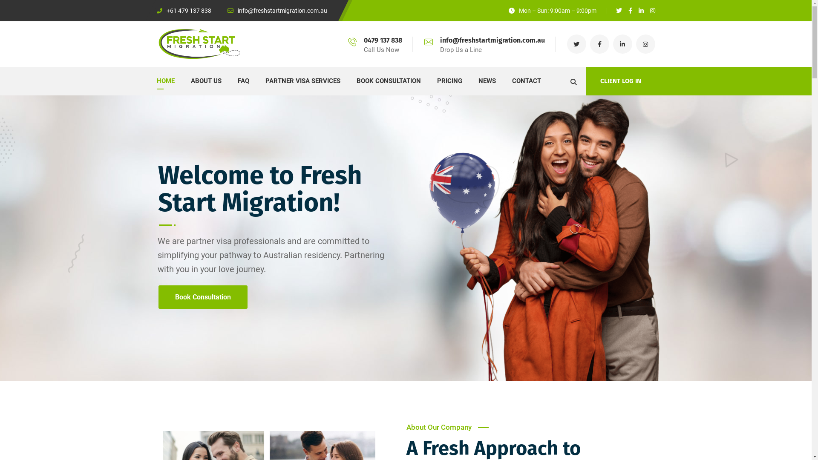 This screenshot has width=818, height=460. What do you see at coordinates (487, 81) in the screenshot?
I see `NEWS` at bounding box center [487, 81].